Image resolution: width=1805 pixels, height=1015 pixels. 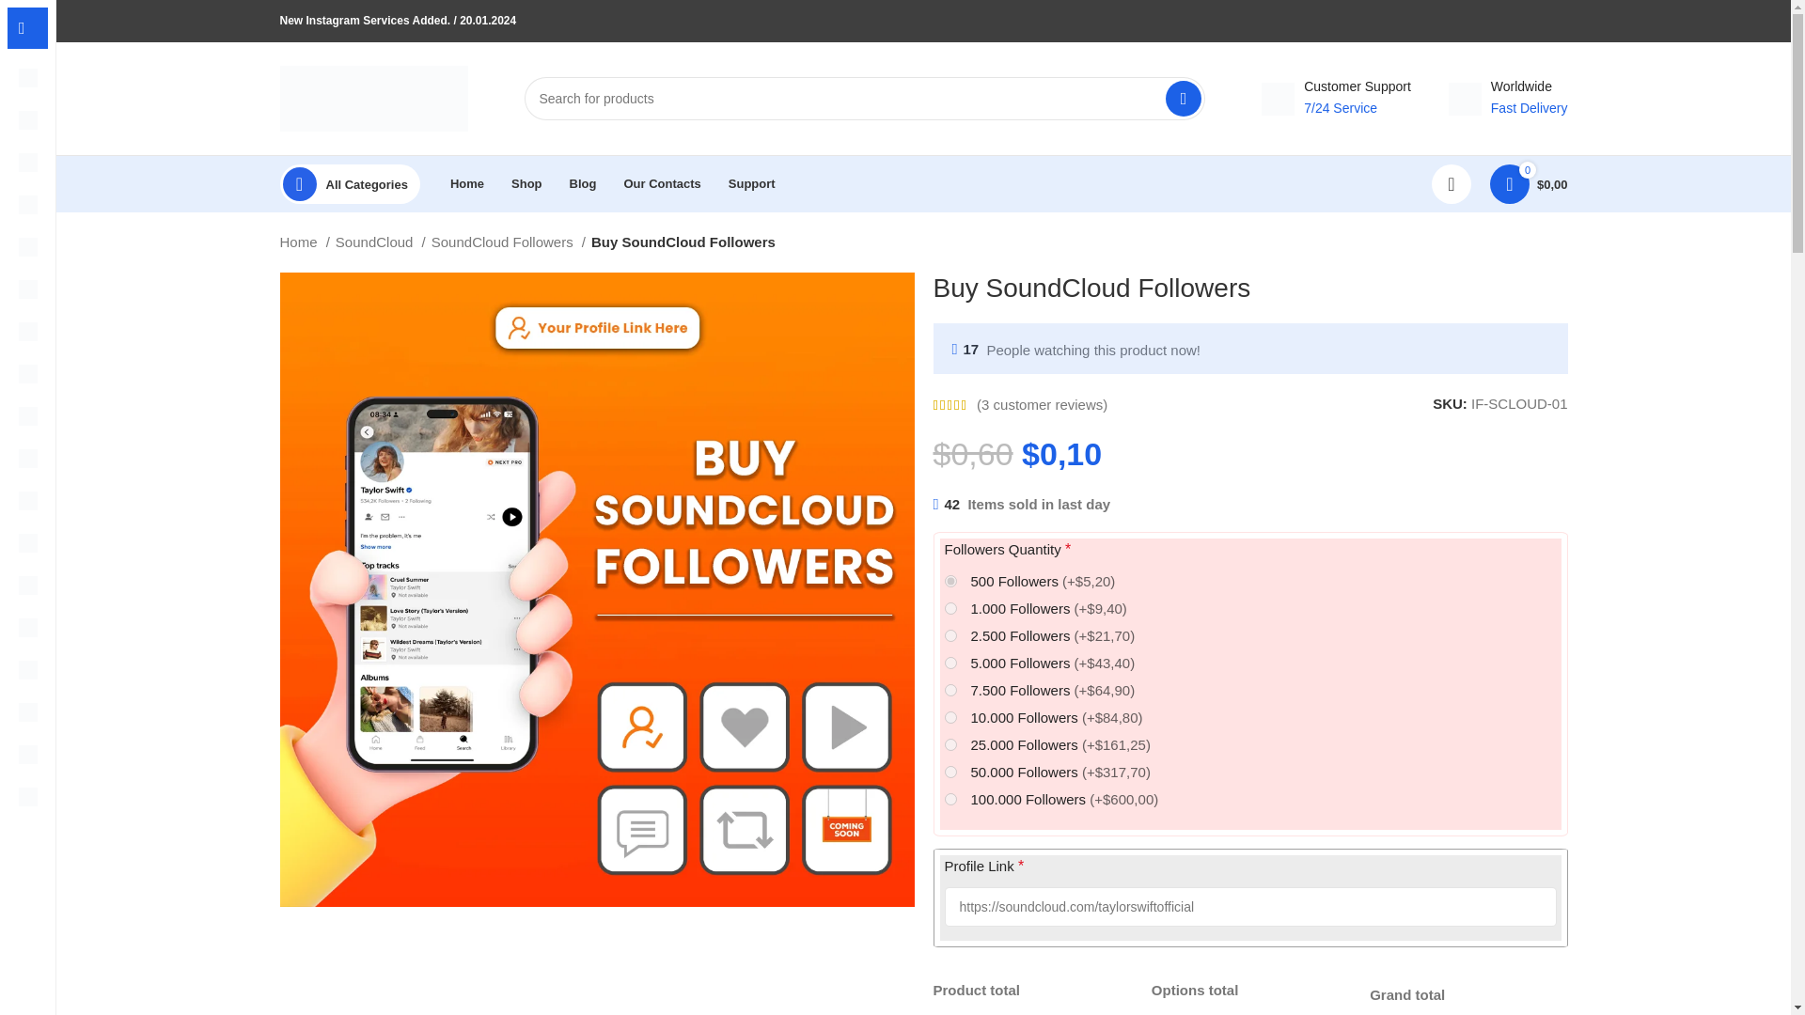 I want to click on ltht9, so click(x=950, y=609).